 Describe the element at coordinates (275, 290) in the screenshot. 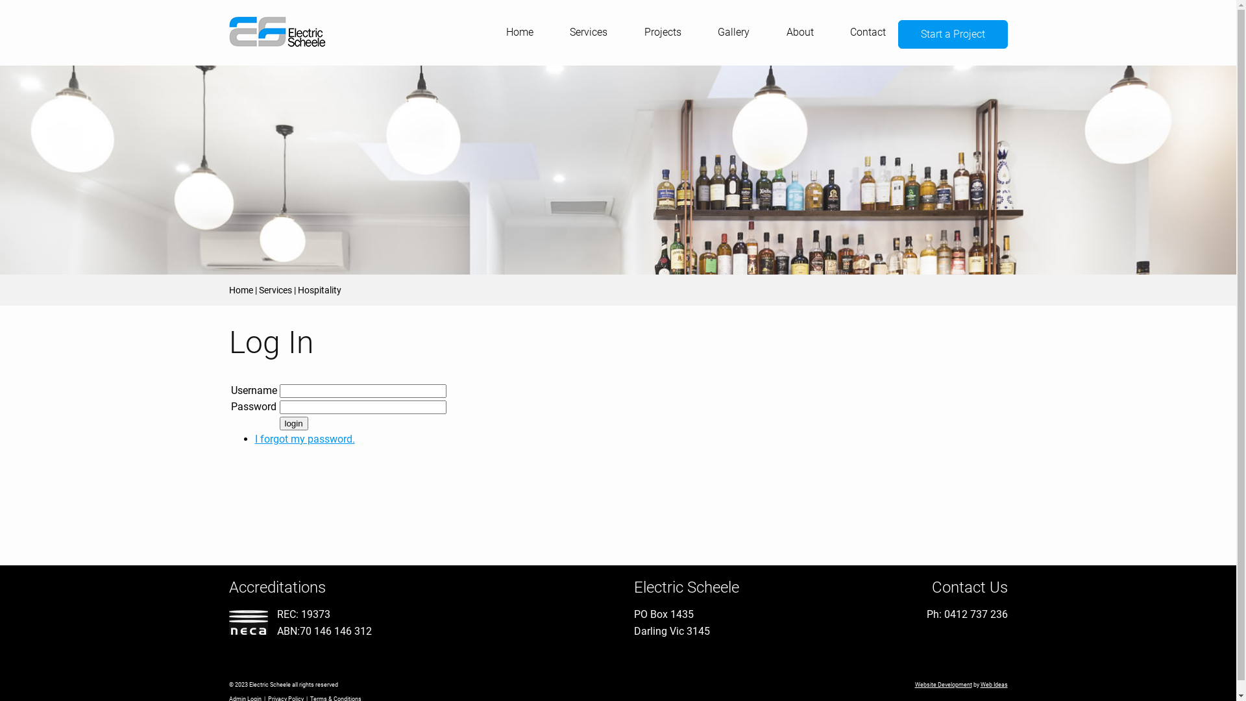

I see `Services` at that location.